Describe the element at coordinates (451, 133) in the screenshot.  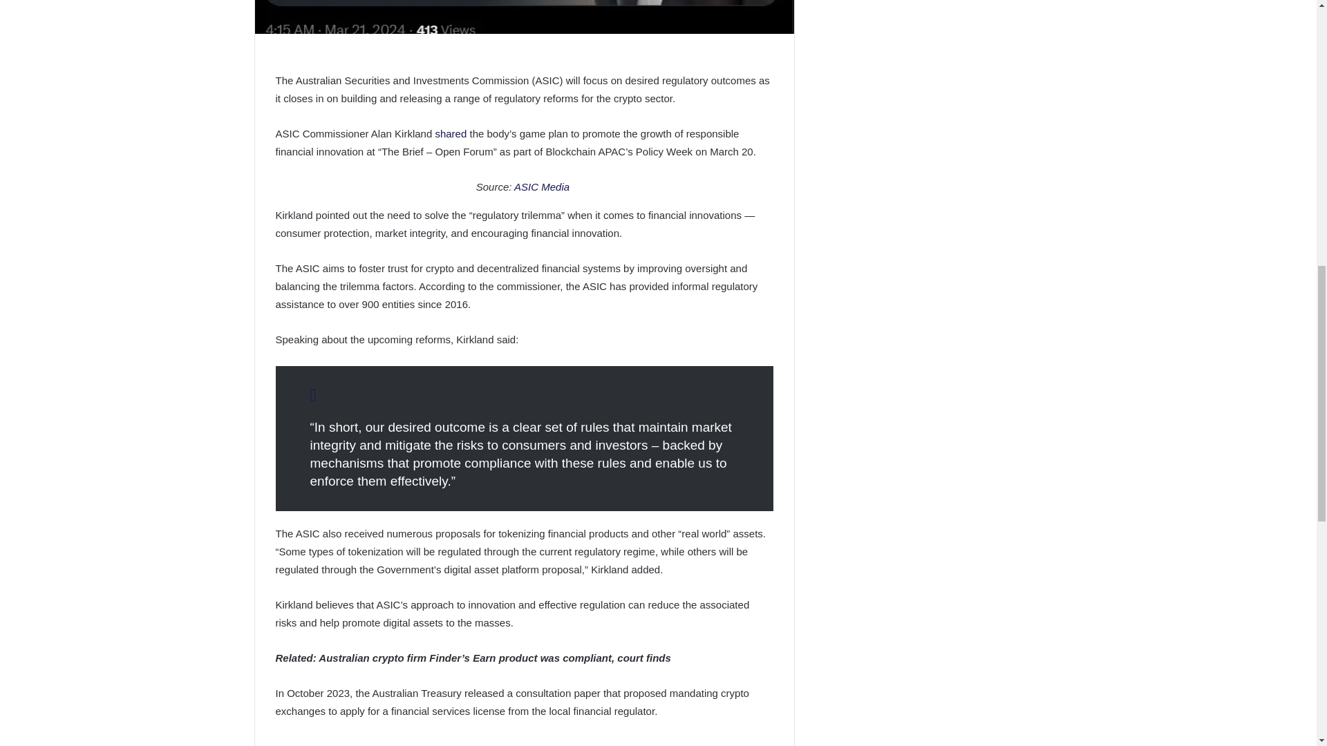
I see `shared` at that location.